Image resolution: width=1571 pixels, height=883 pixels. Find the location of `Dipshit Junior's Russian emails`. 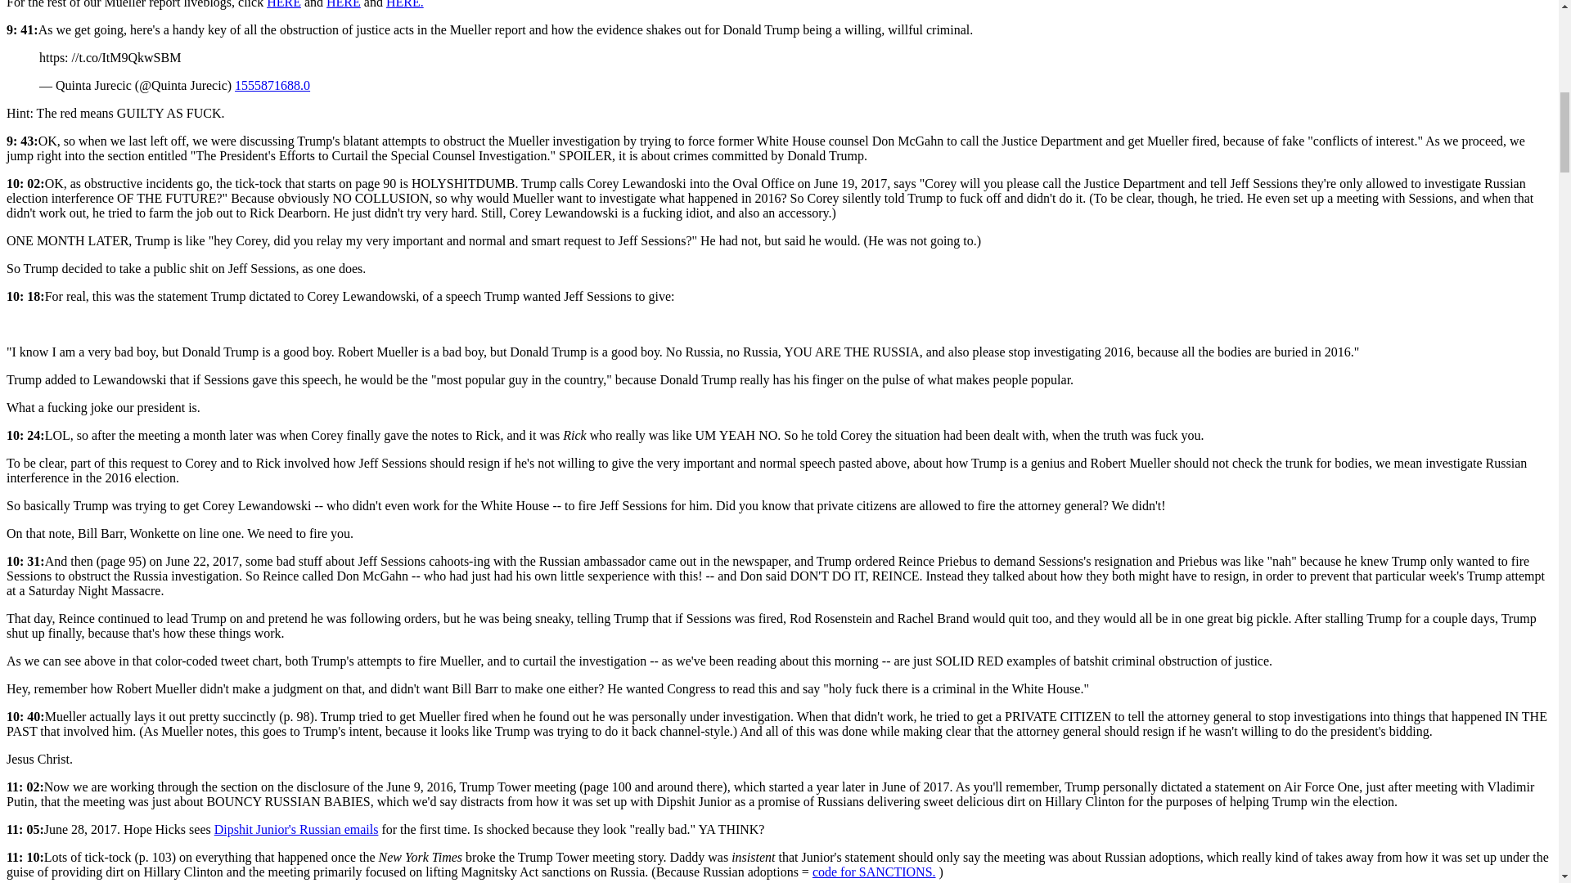

Dipshit Junior's Russian emails is located at coordinates (296, 829).